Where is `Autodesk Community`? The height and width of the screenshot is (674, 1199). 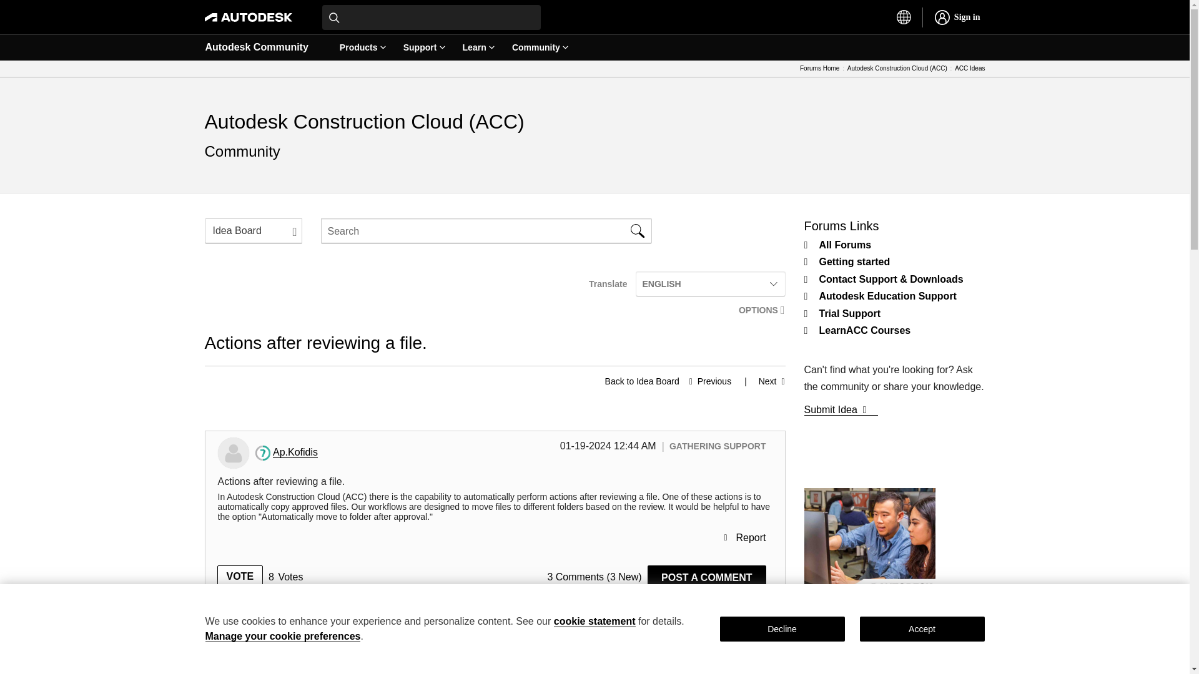
Autodesk Community is located at coordinates (256, 47).